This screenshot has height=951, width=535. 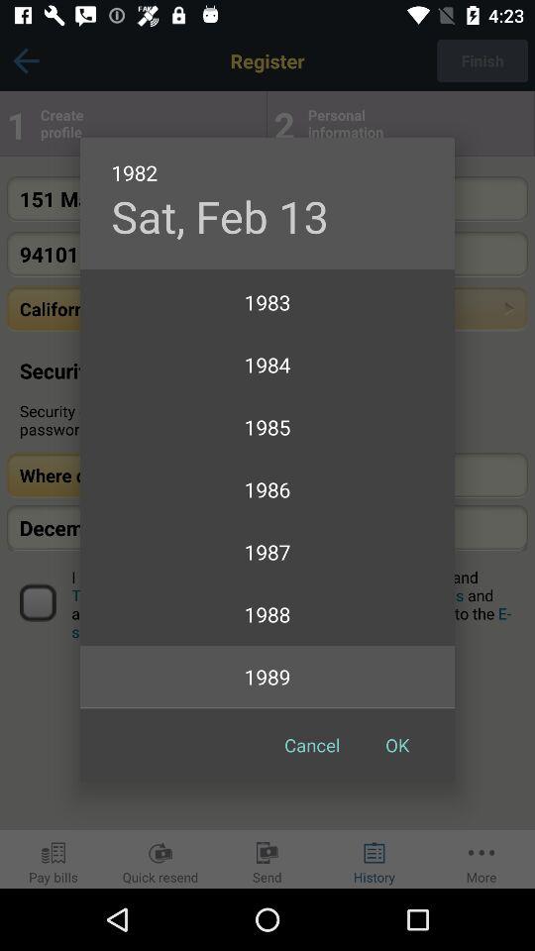 I want to click on launch ok at the bottom right corner, so click(x=397, y=745).